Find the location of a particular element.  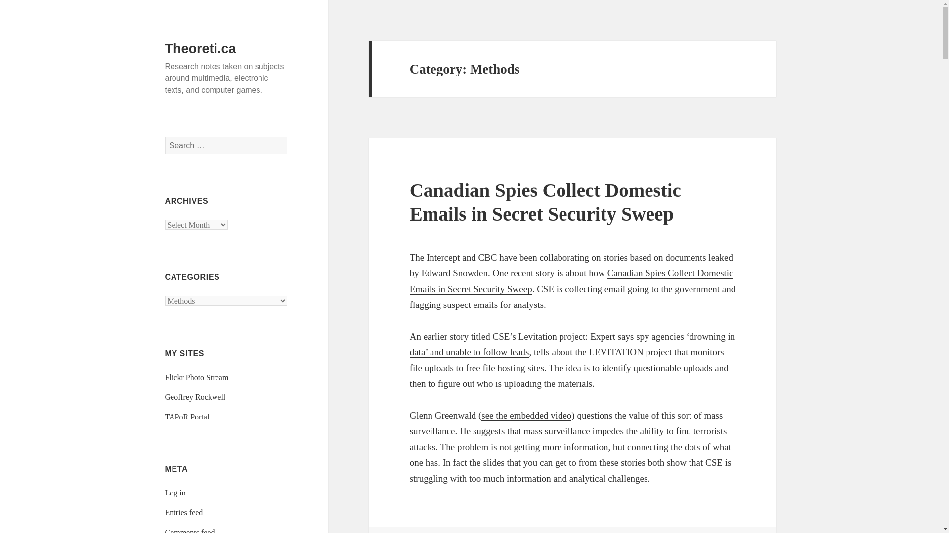

Text analysis portal to tools is located at coordinates (187, 417).